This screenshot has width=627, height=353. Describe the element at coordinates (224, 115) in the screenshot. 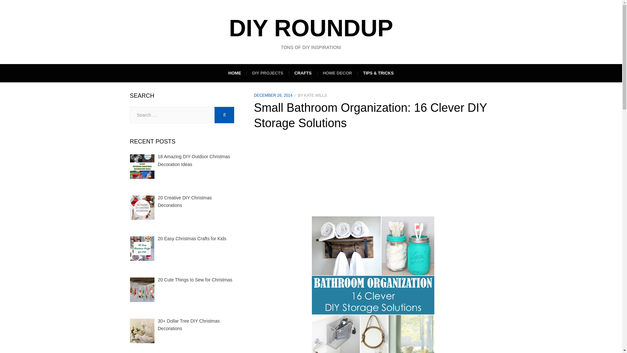

I see `SEARCH` at that location.